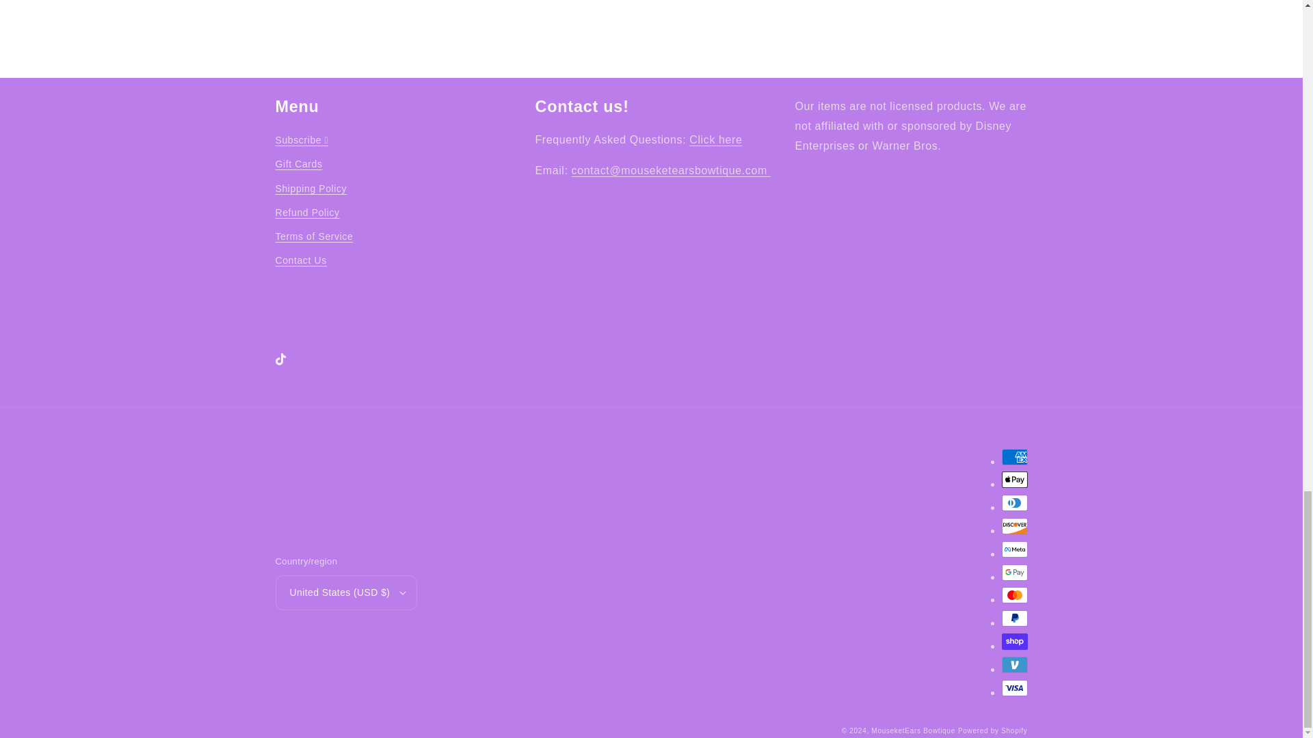 This screenshot has height=738, width=1313. Describe the element at coordinates (1013, 594) in the screenshot. I see `Mastercard` at that location.